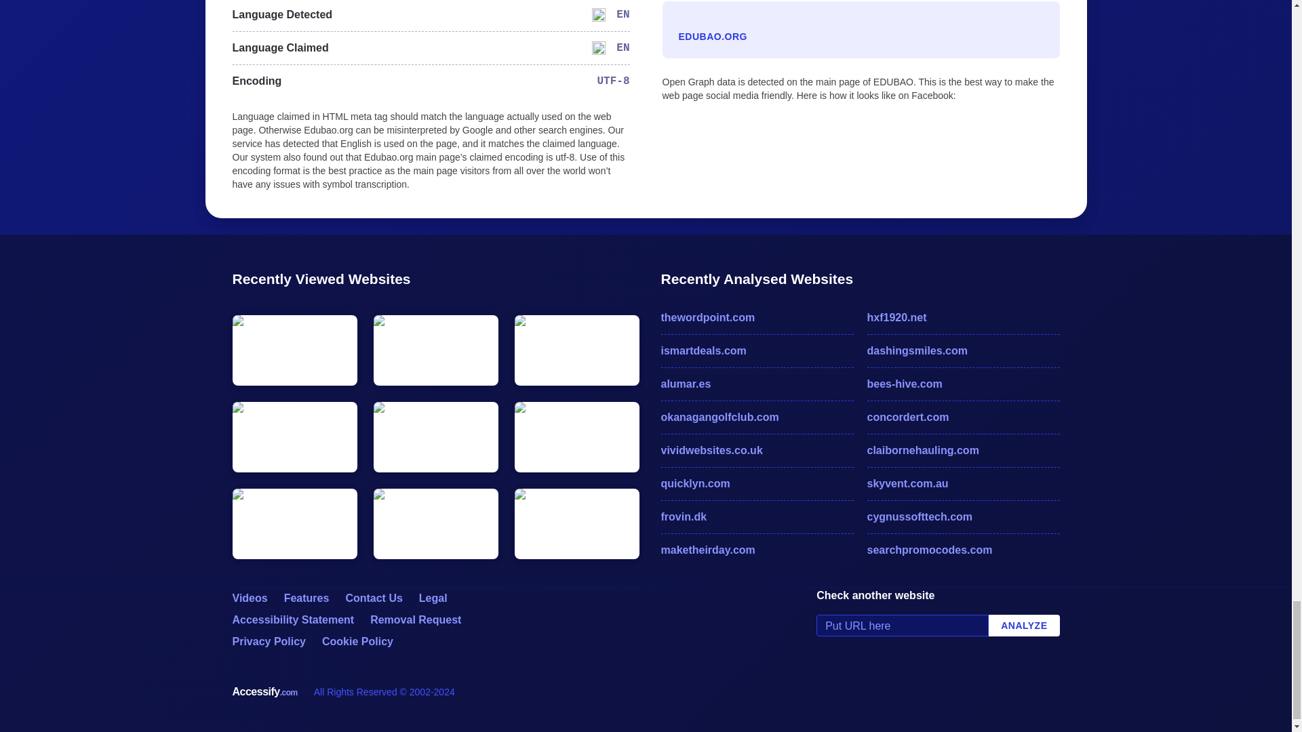 The image size is (1302, 732). What do you see at coordinates (756, 451) in the screenshot?
I see `vividwebsites.co.uk` at bounding box center [756, 451].